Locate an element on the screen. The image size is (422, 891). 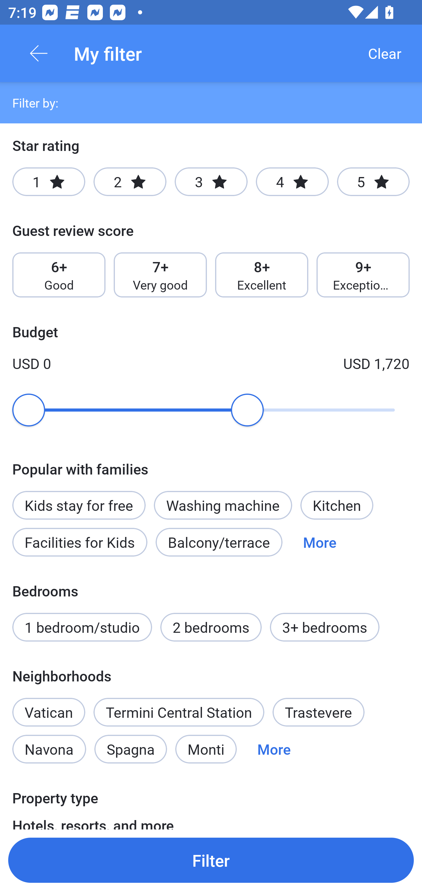
3 is located at coordinates (211, 182).